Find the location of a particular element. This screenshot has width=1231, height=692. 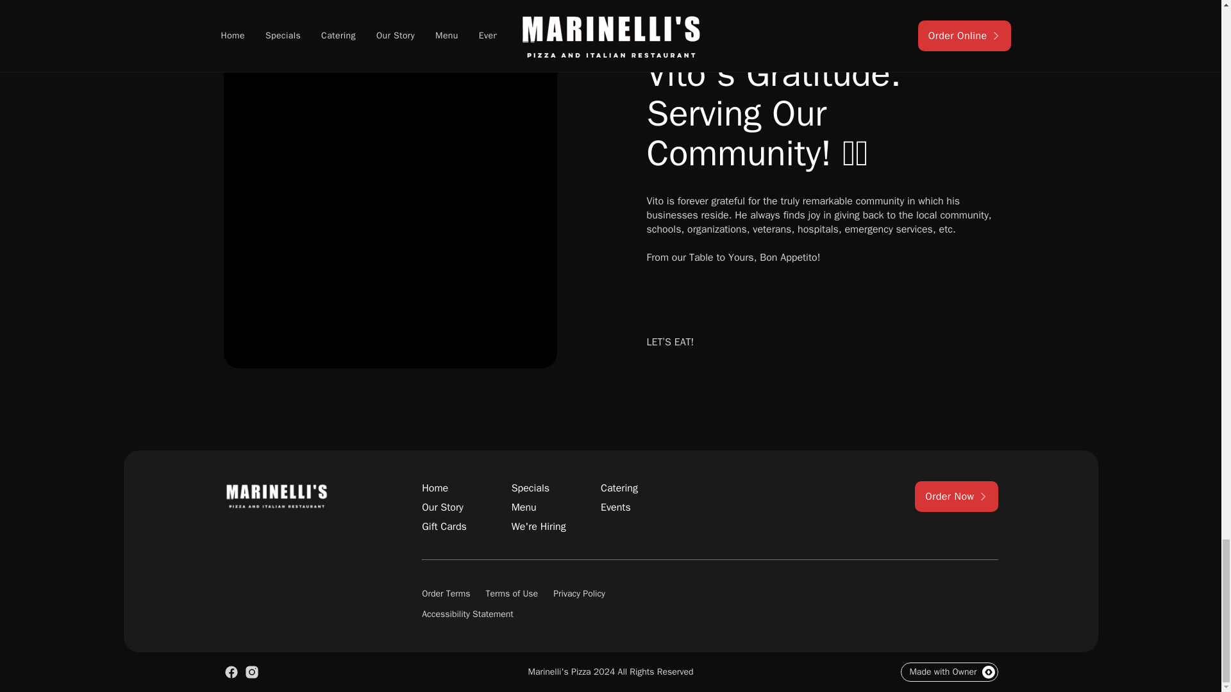

Order Now is located at coordinates (955, 496).